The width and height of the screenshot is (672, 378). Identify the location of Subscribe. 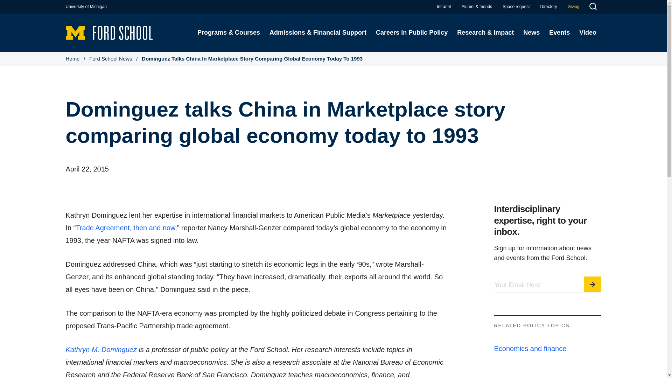
(593, 284).